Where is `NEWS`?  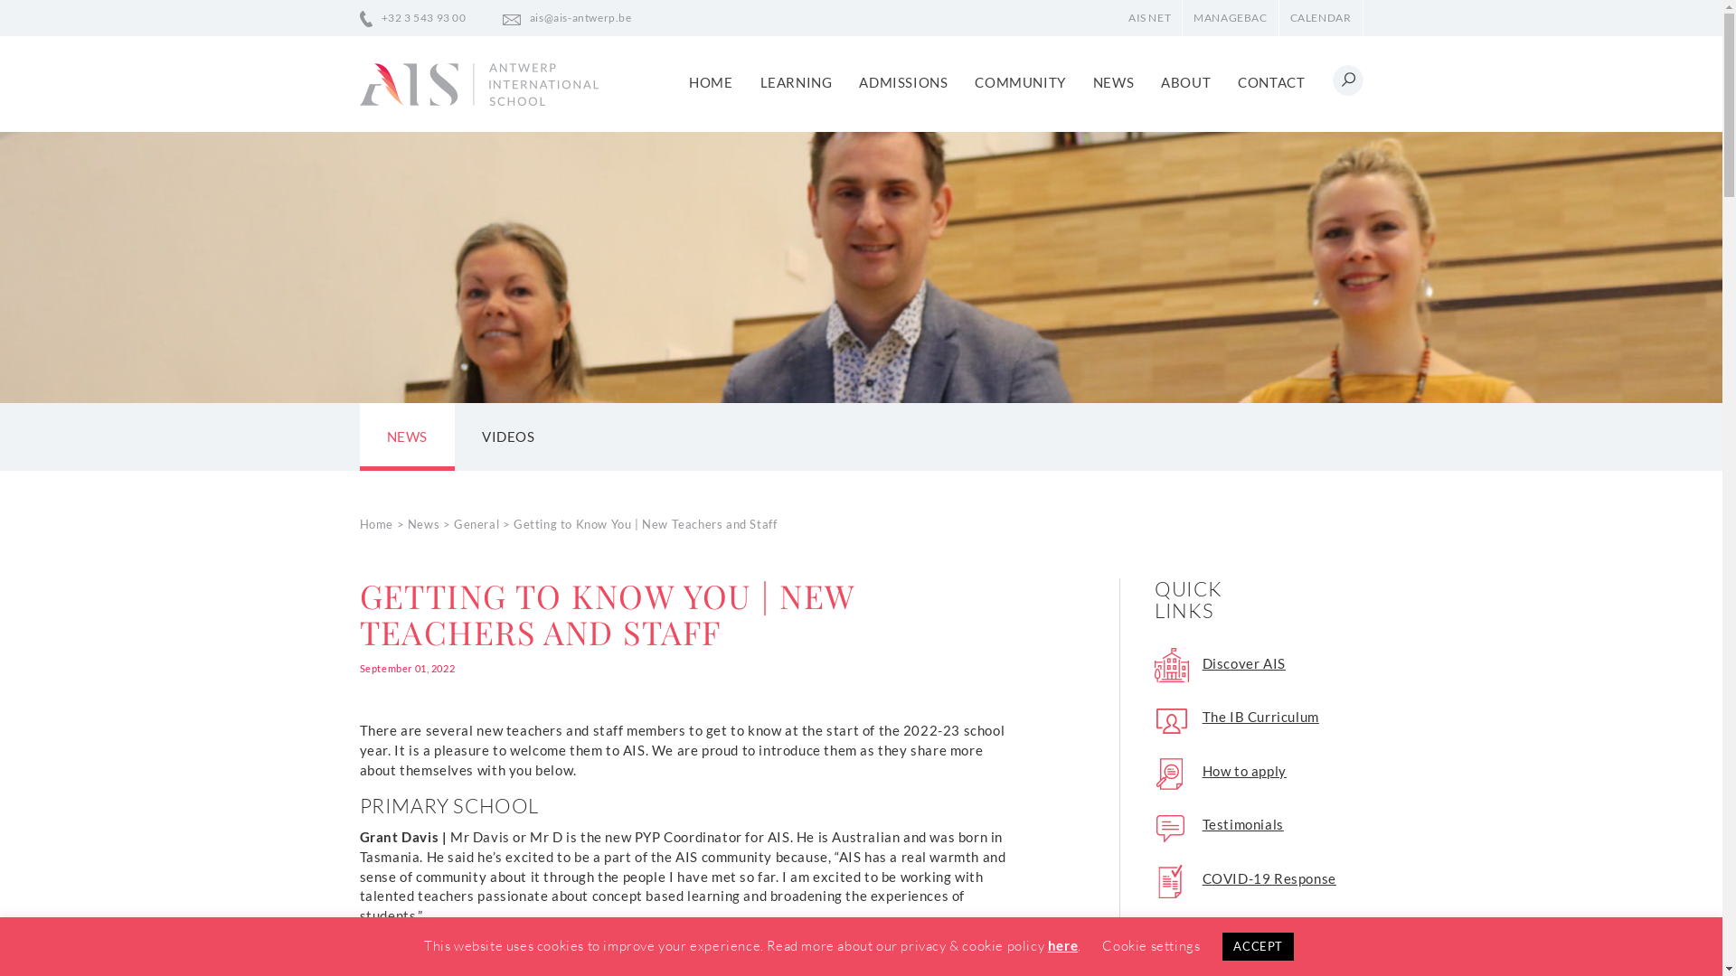 NEWS is located at coordinates (1114, 83).